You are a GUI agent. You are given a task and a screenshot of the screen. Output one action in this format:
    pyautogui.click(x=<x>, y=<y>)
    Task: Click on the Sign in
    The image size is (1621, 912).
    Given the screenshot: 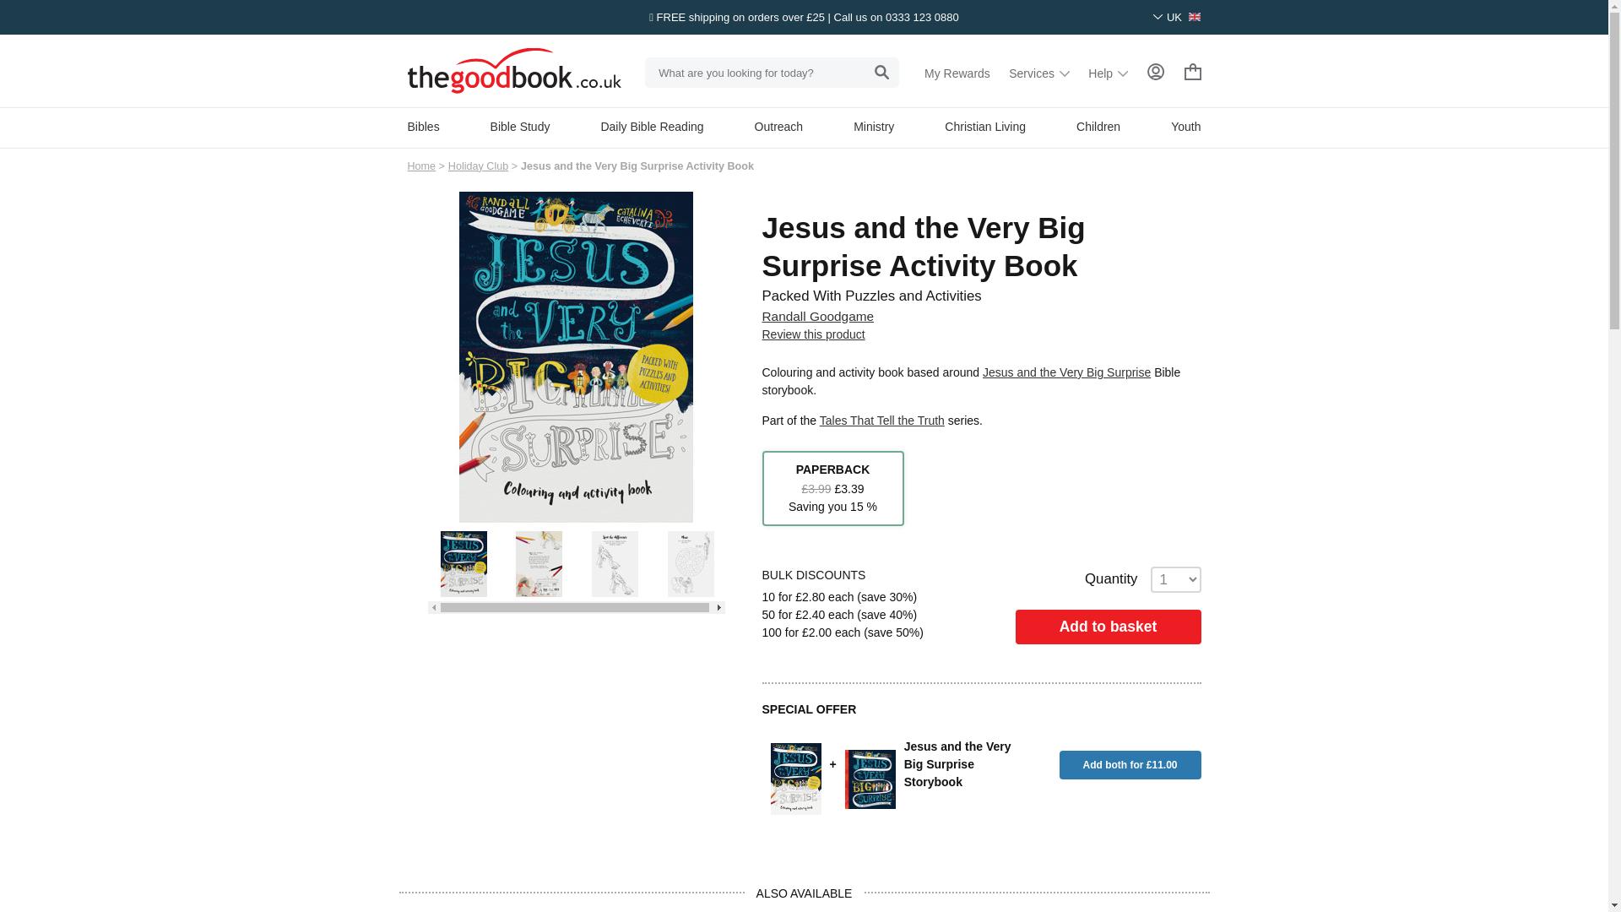 What is the action you would take?
    pyautogui.click(x=1155, y=71)
    